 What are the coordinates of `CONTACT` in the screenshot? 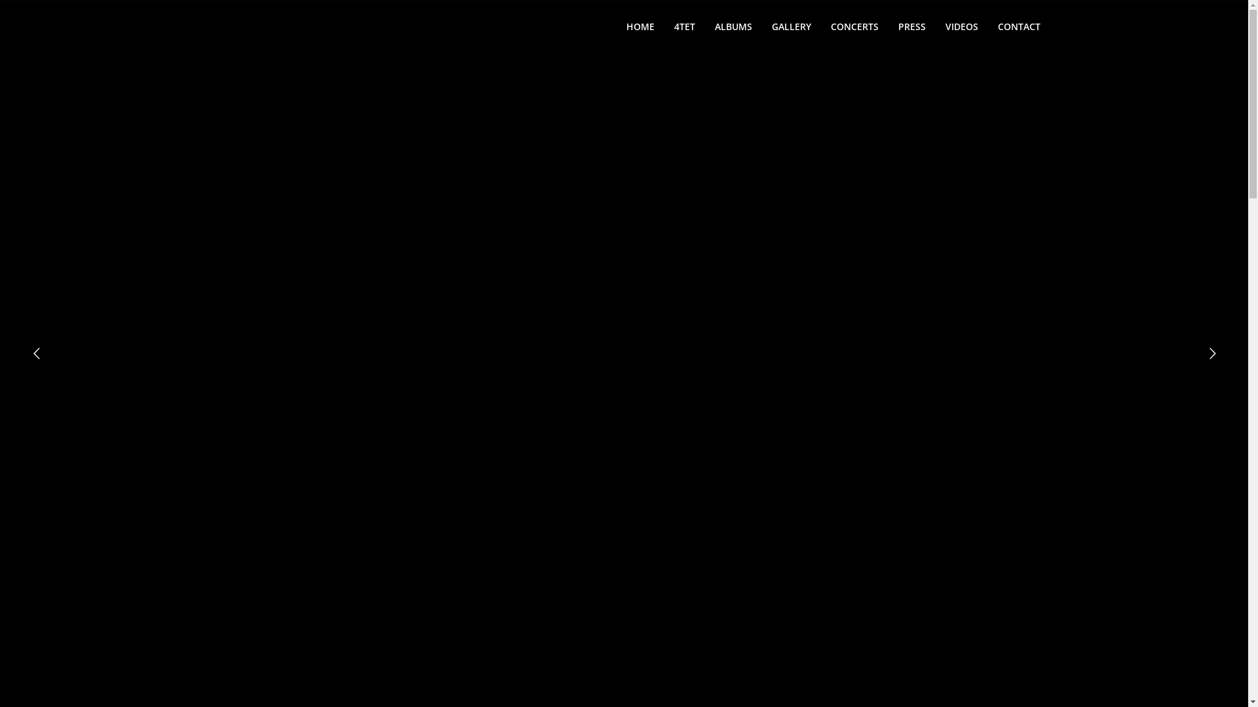 It's located at (1020, 26).